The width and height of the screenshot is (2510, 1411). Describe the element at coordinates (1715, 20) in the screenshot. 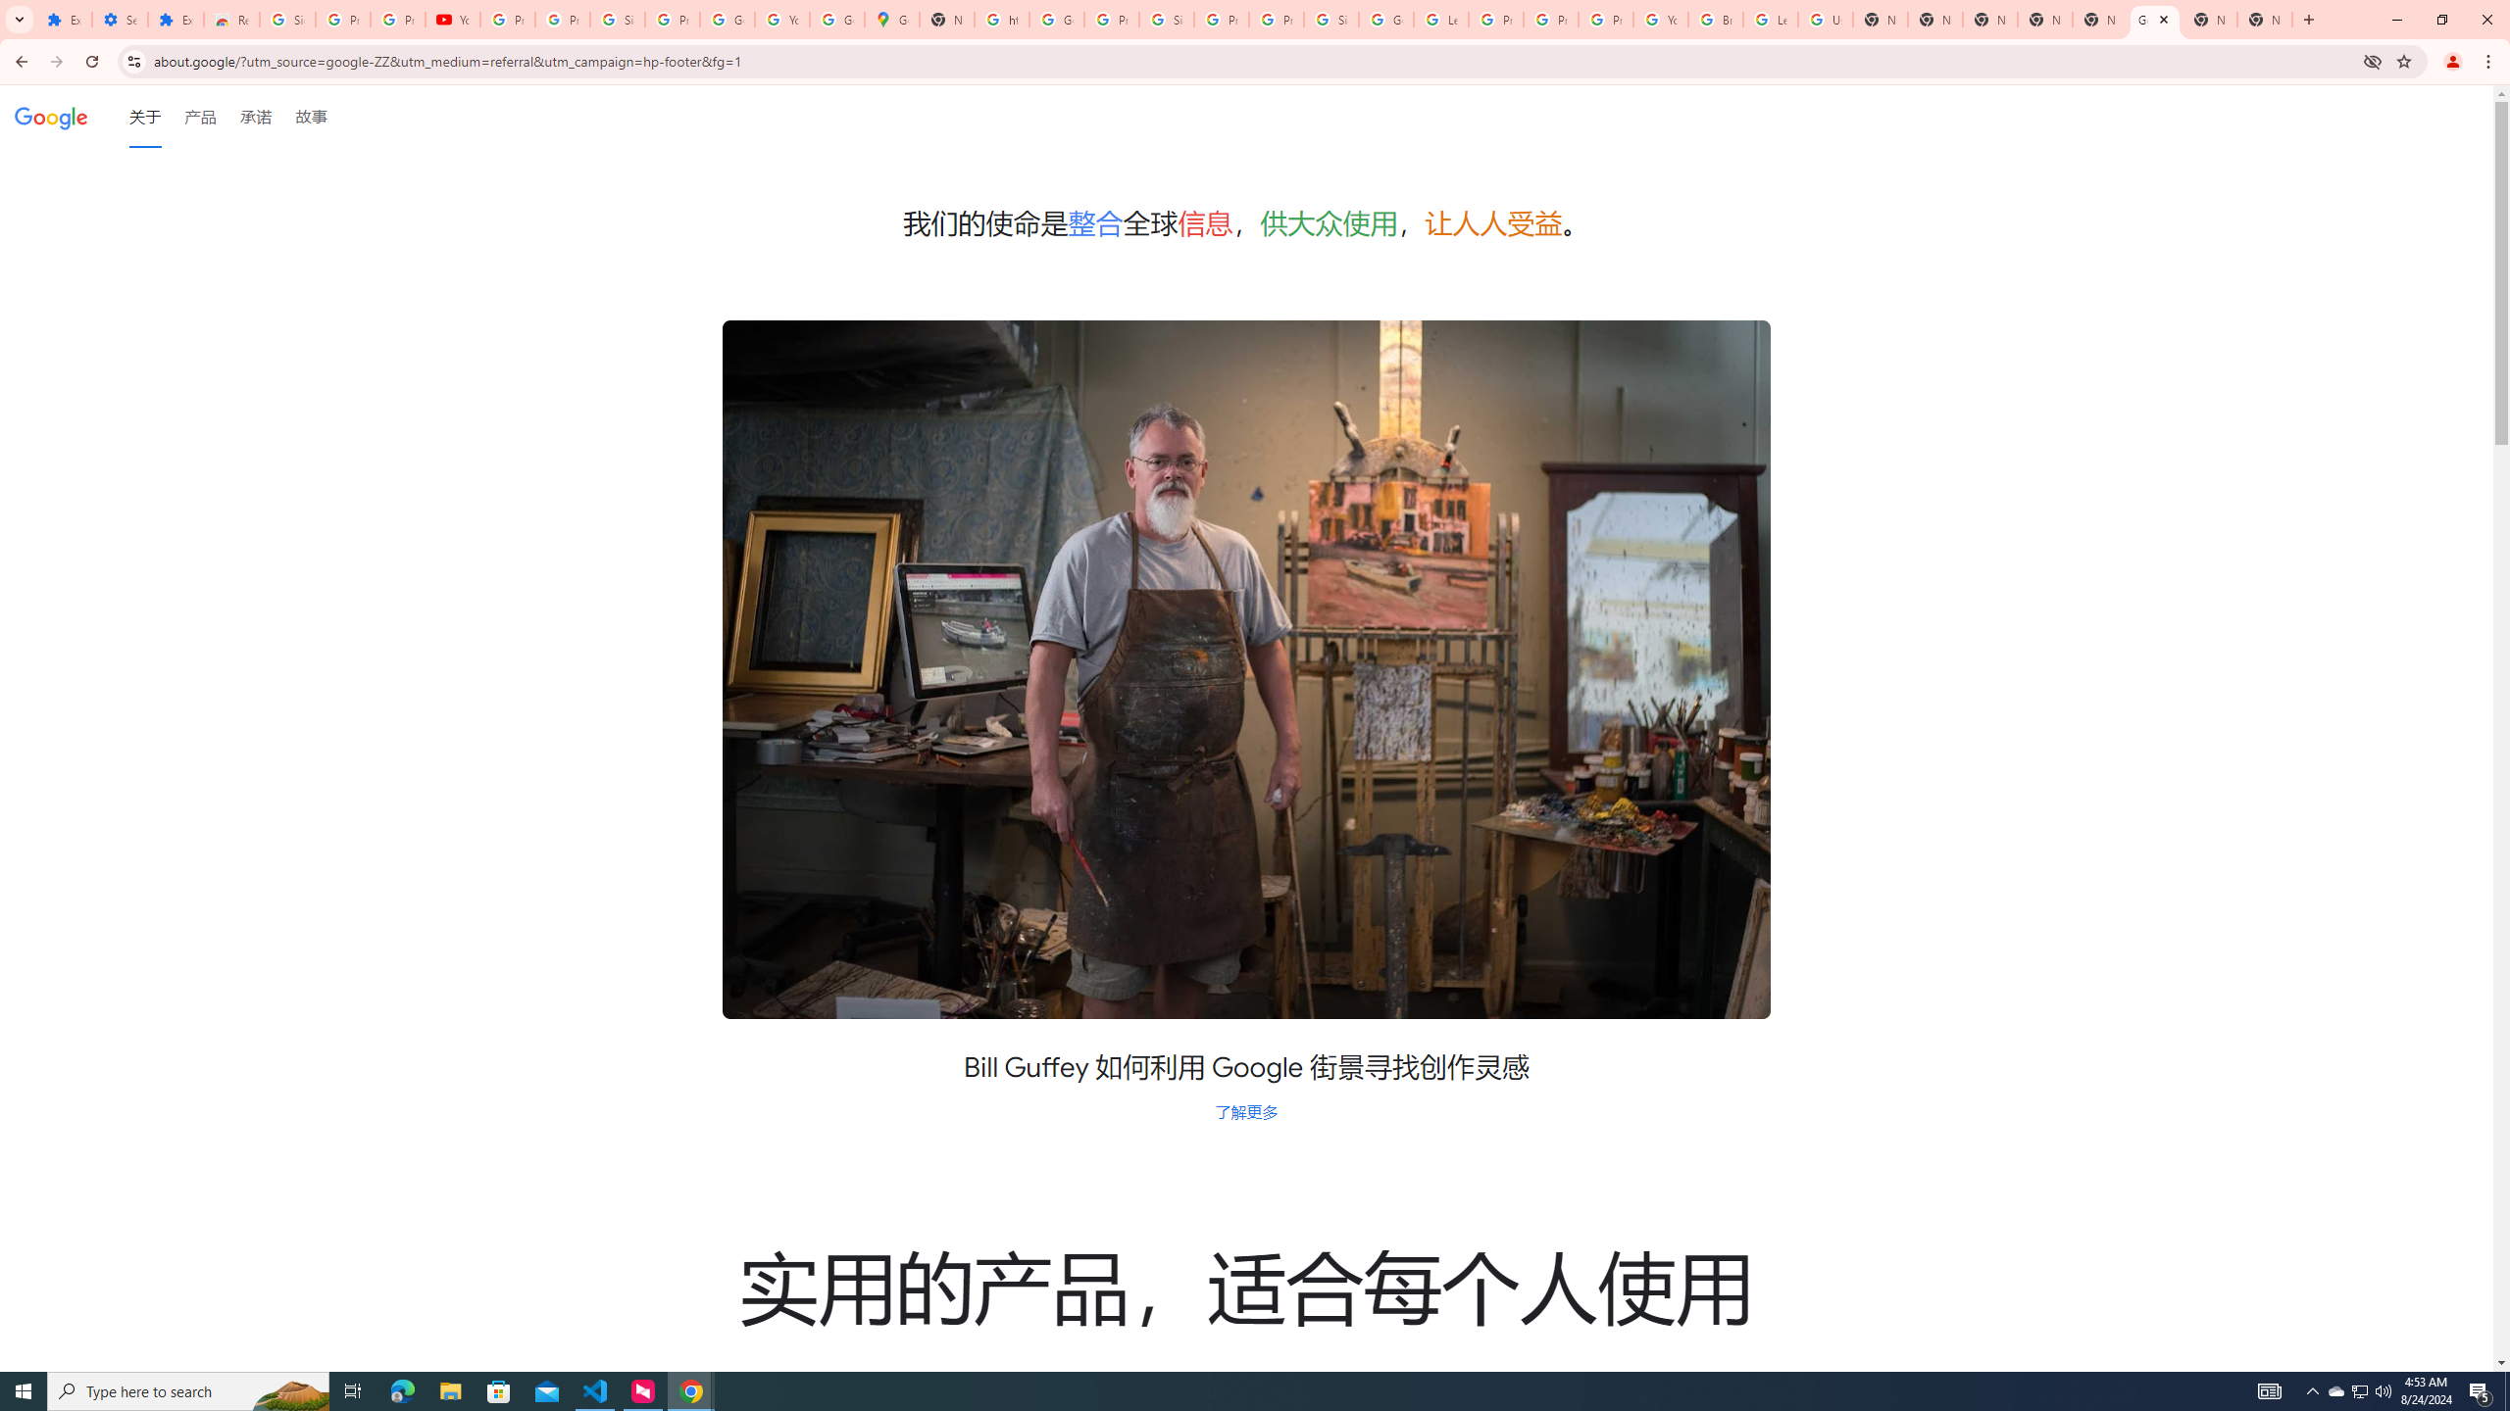

I see `Browse Chrome as a guest - Computer - Google Chrome Help` at that location.